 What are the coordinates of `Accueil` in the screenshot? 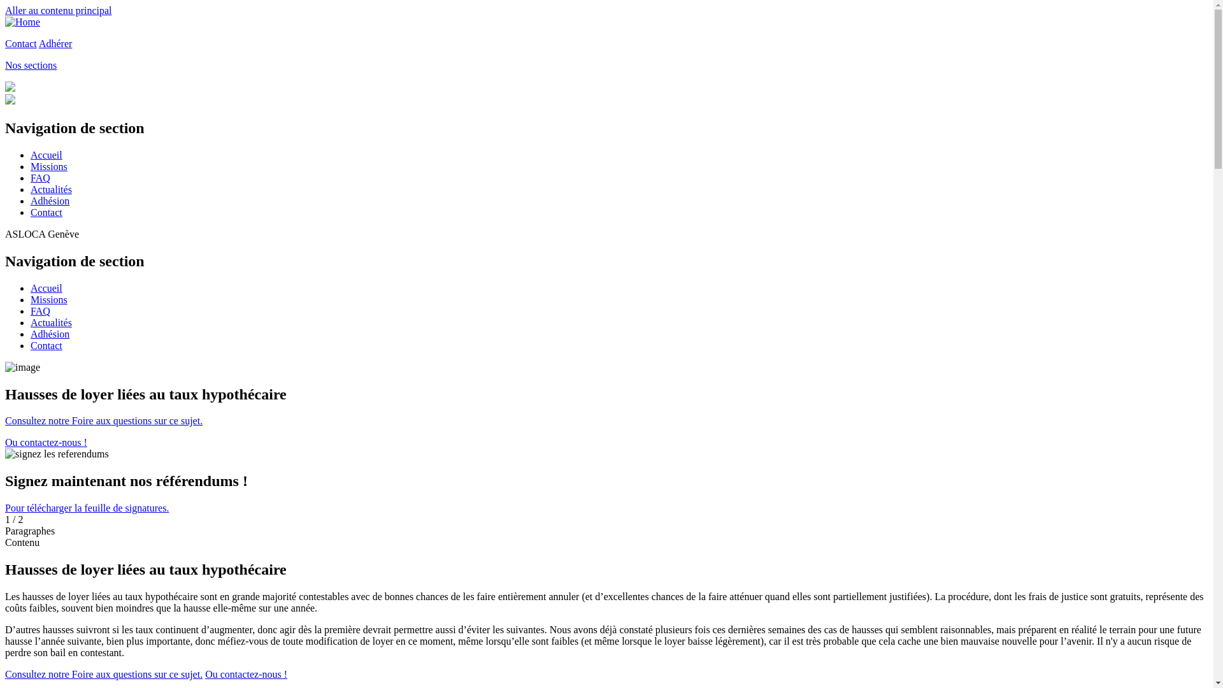 It's located at (46, 155).